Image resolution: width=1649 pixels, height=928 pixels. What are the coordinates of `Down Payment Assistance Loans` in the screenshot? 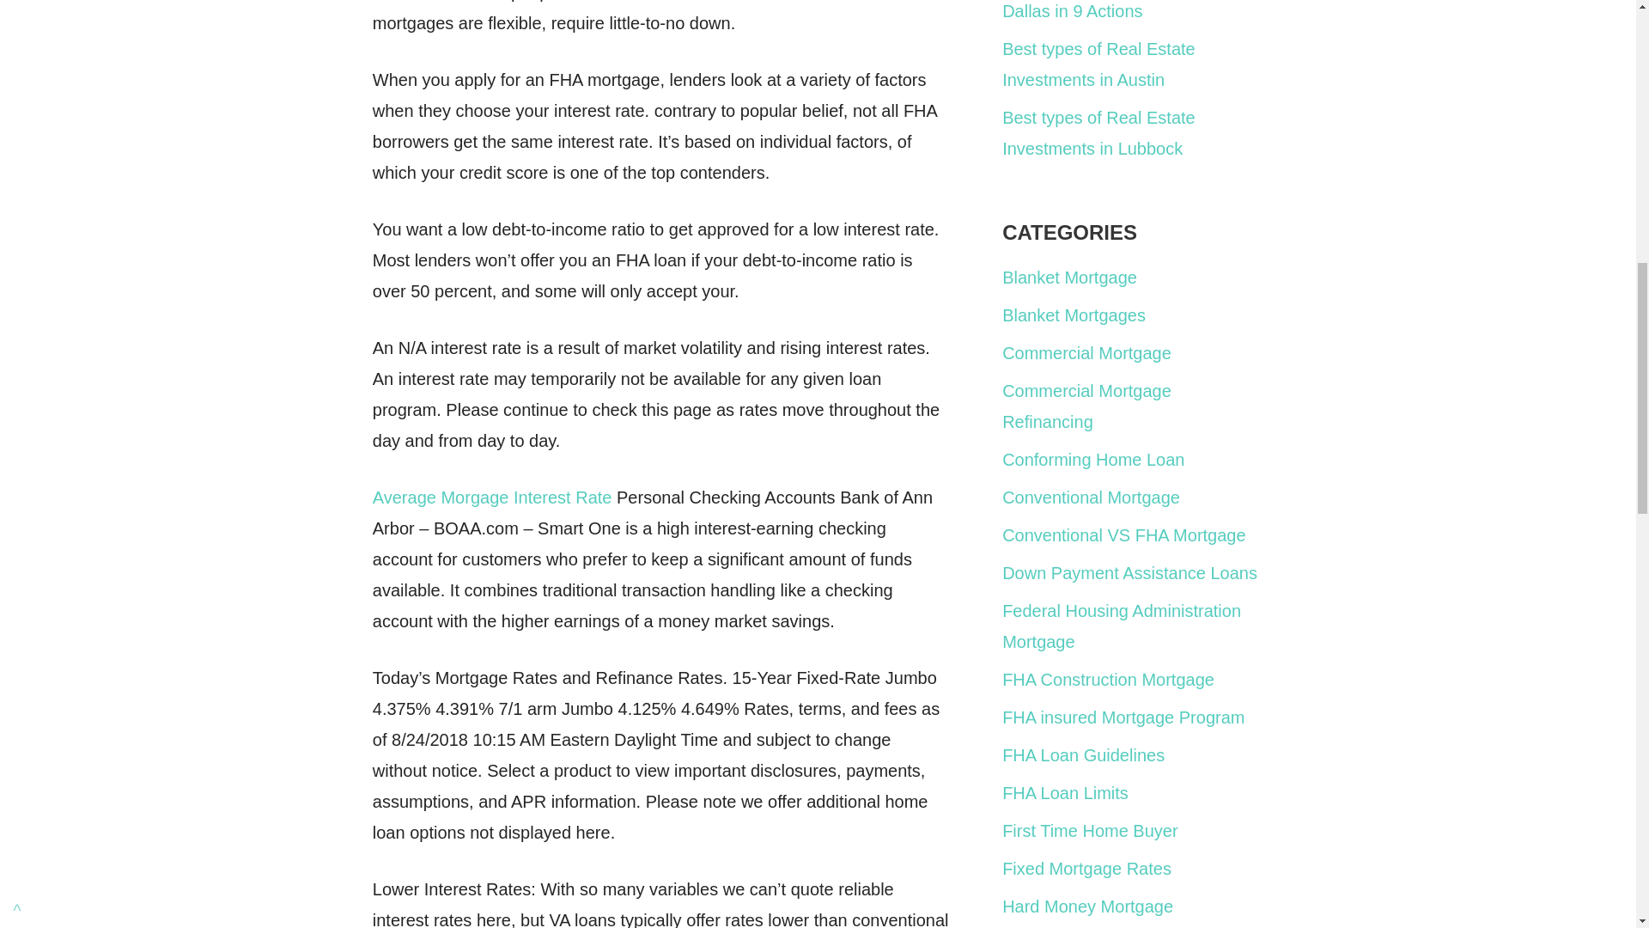 It's located at (1129, 572).